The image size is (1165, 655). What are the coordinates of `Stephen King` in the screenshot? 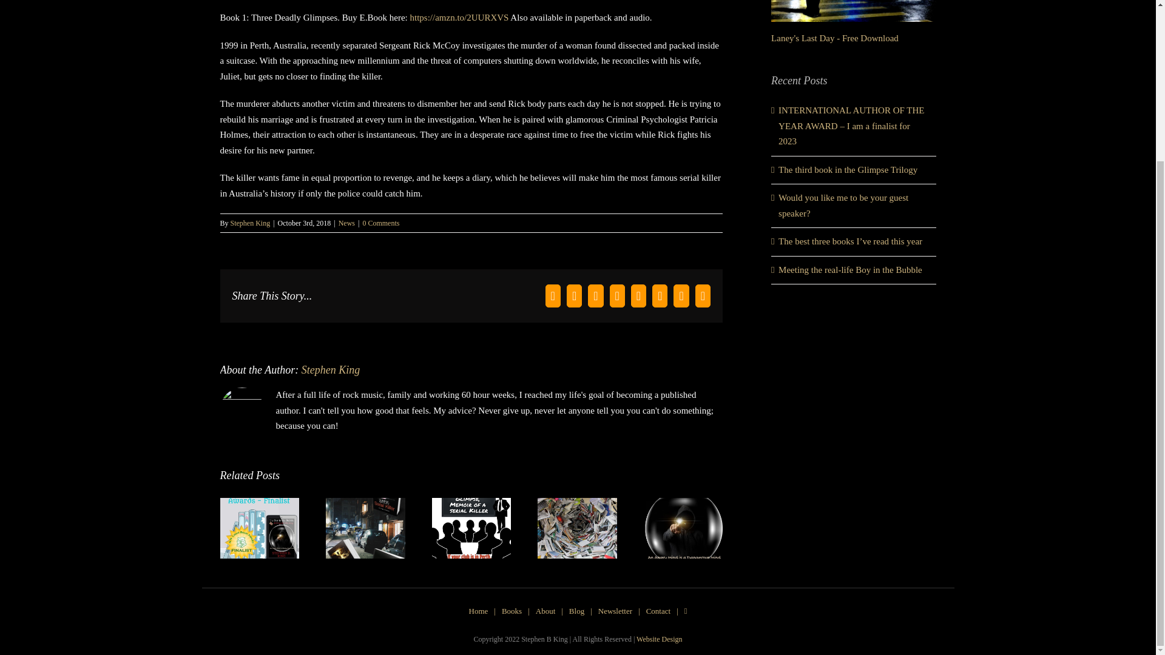 It's located at (250, 223).